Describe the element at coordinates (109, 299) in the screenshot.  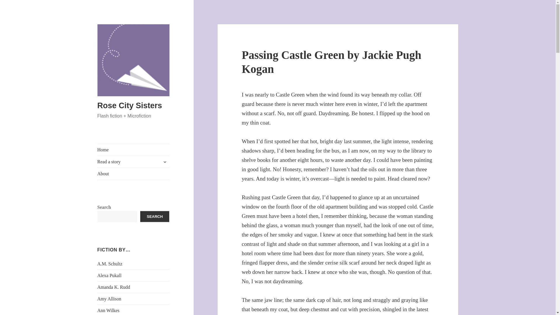
I see `Amy Allison website` at that location.